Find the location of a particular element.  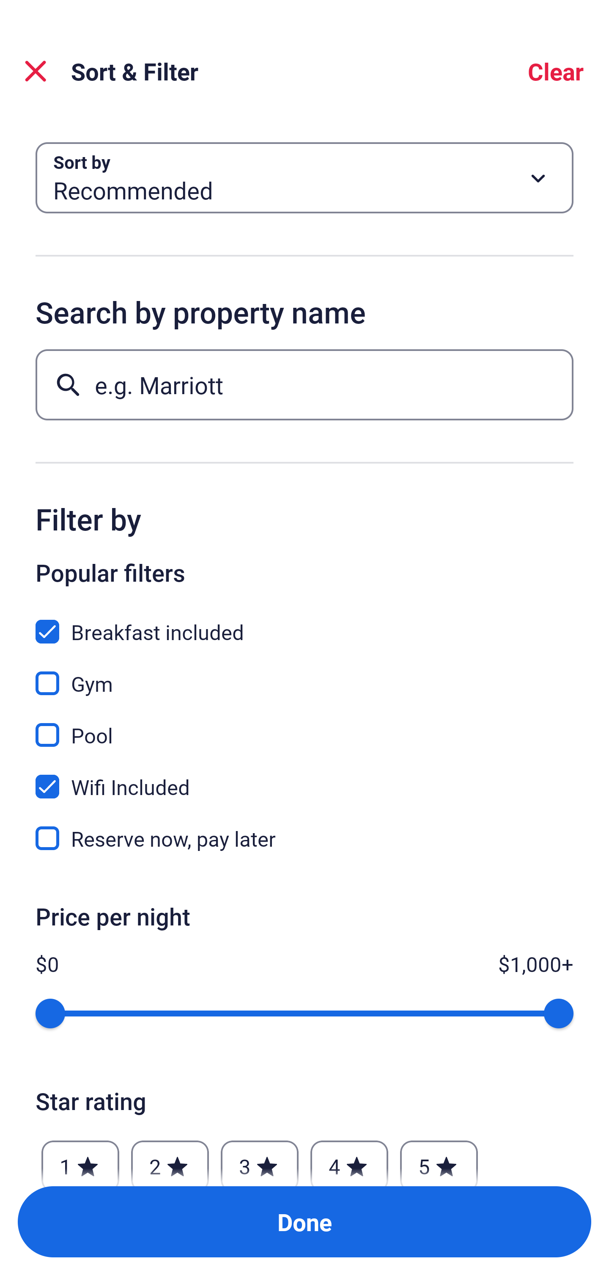

1 is located at coordinates (80, 1159).